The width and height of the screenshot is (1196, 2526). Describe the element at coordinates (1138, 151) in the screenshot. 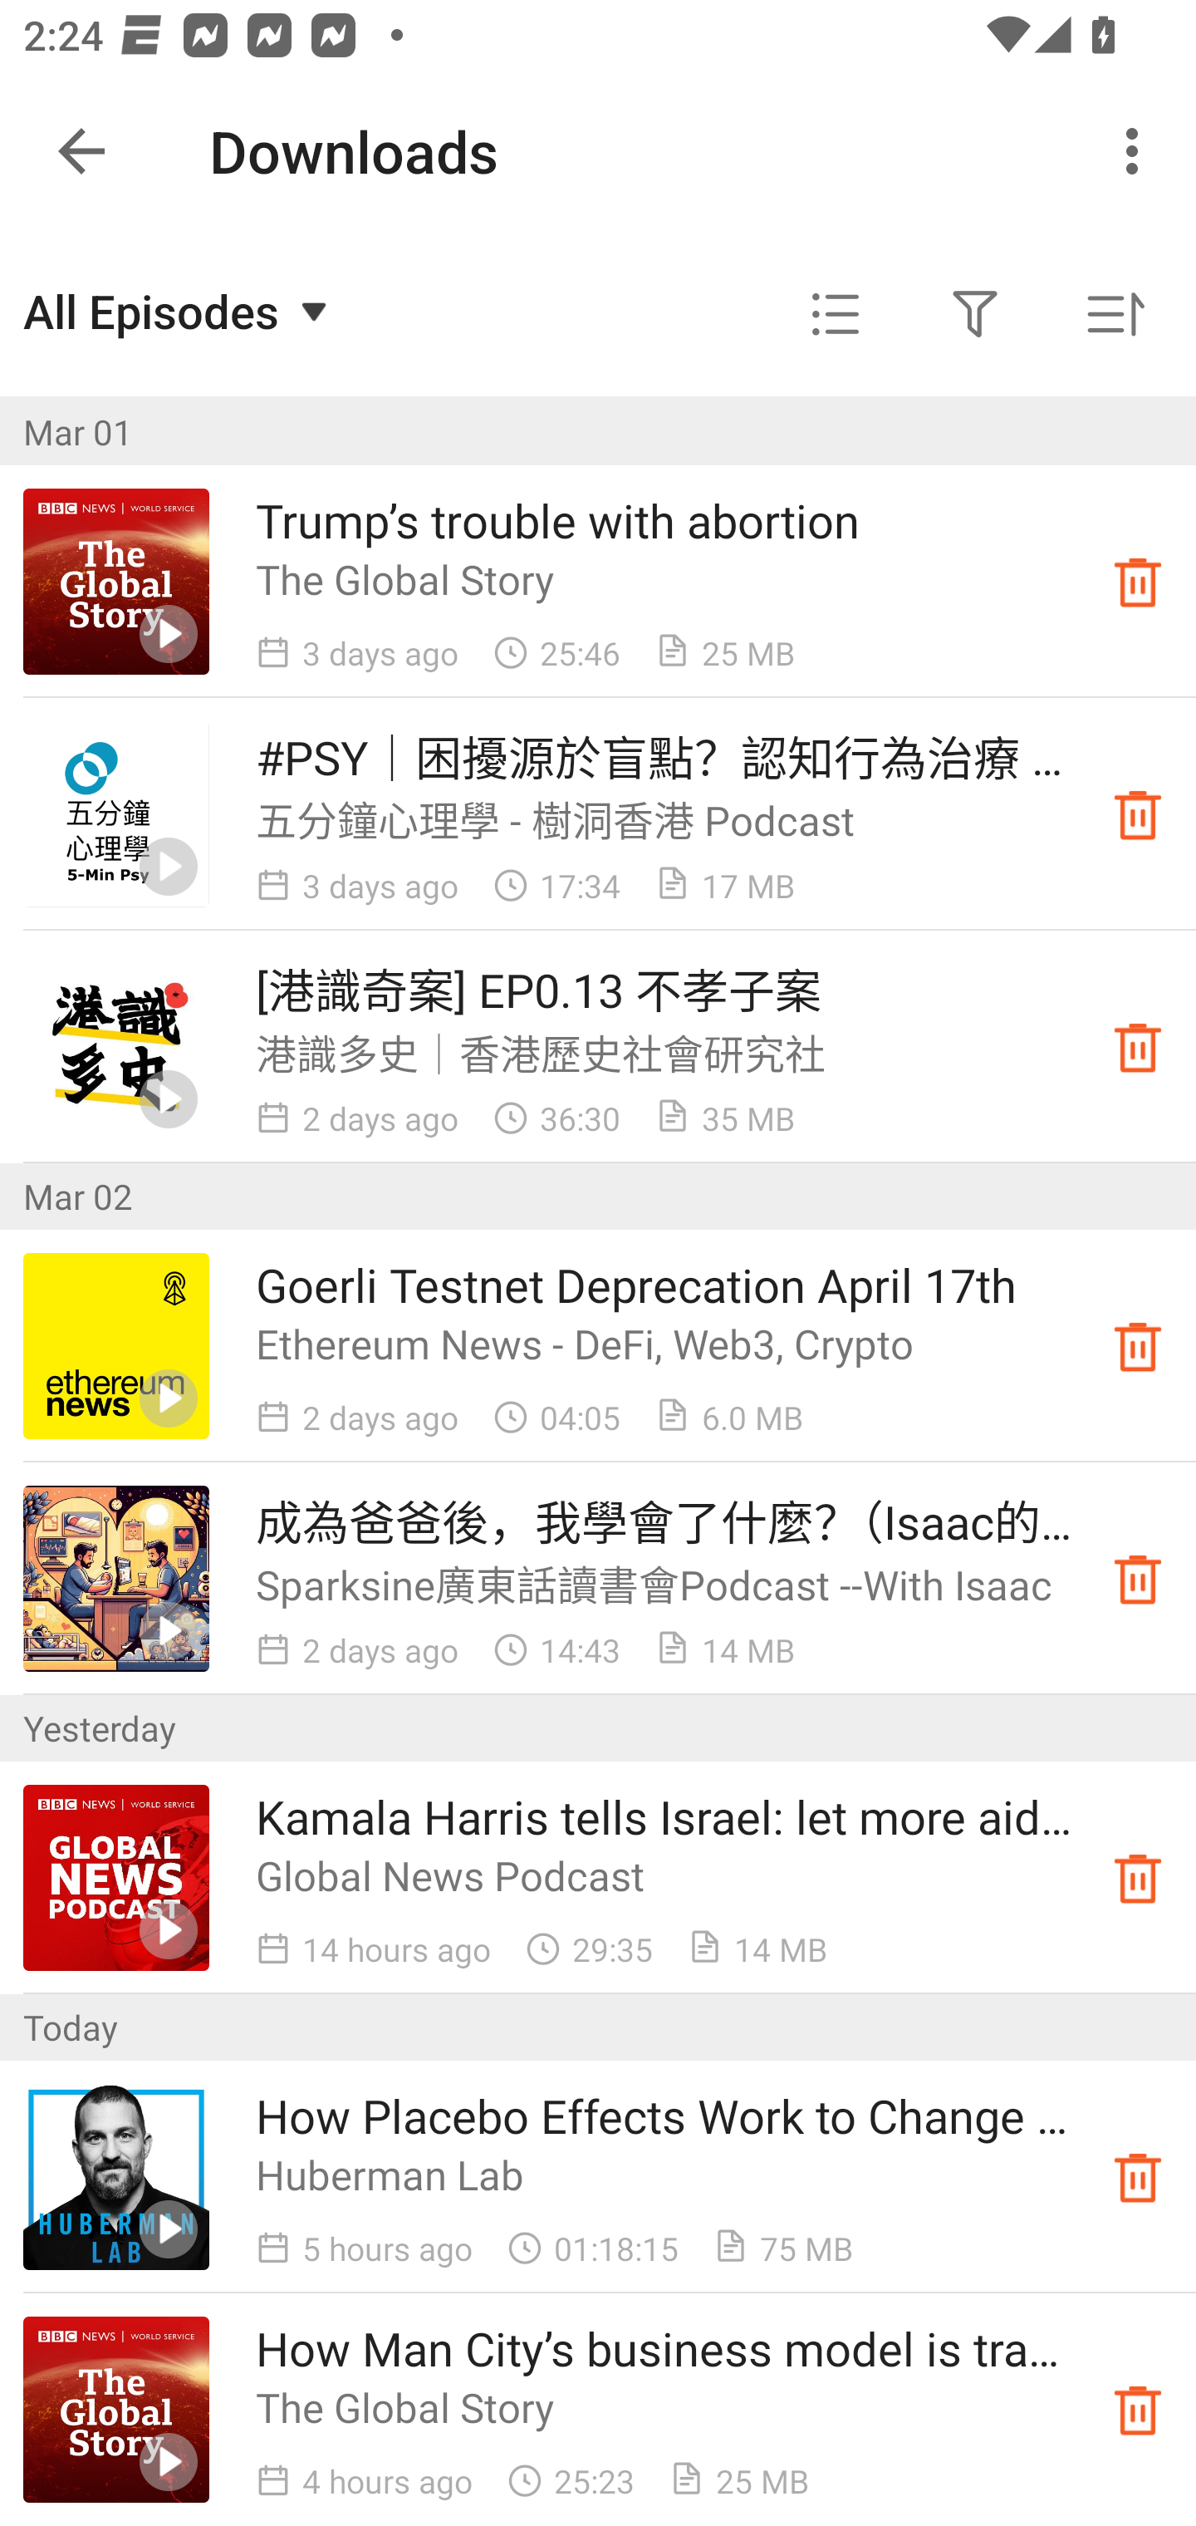

I see `More options` at that location.